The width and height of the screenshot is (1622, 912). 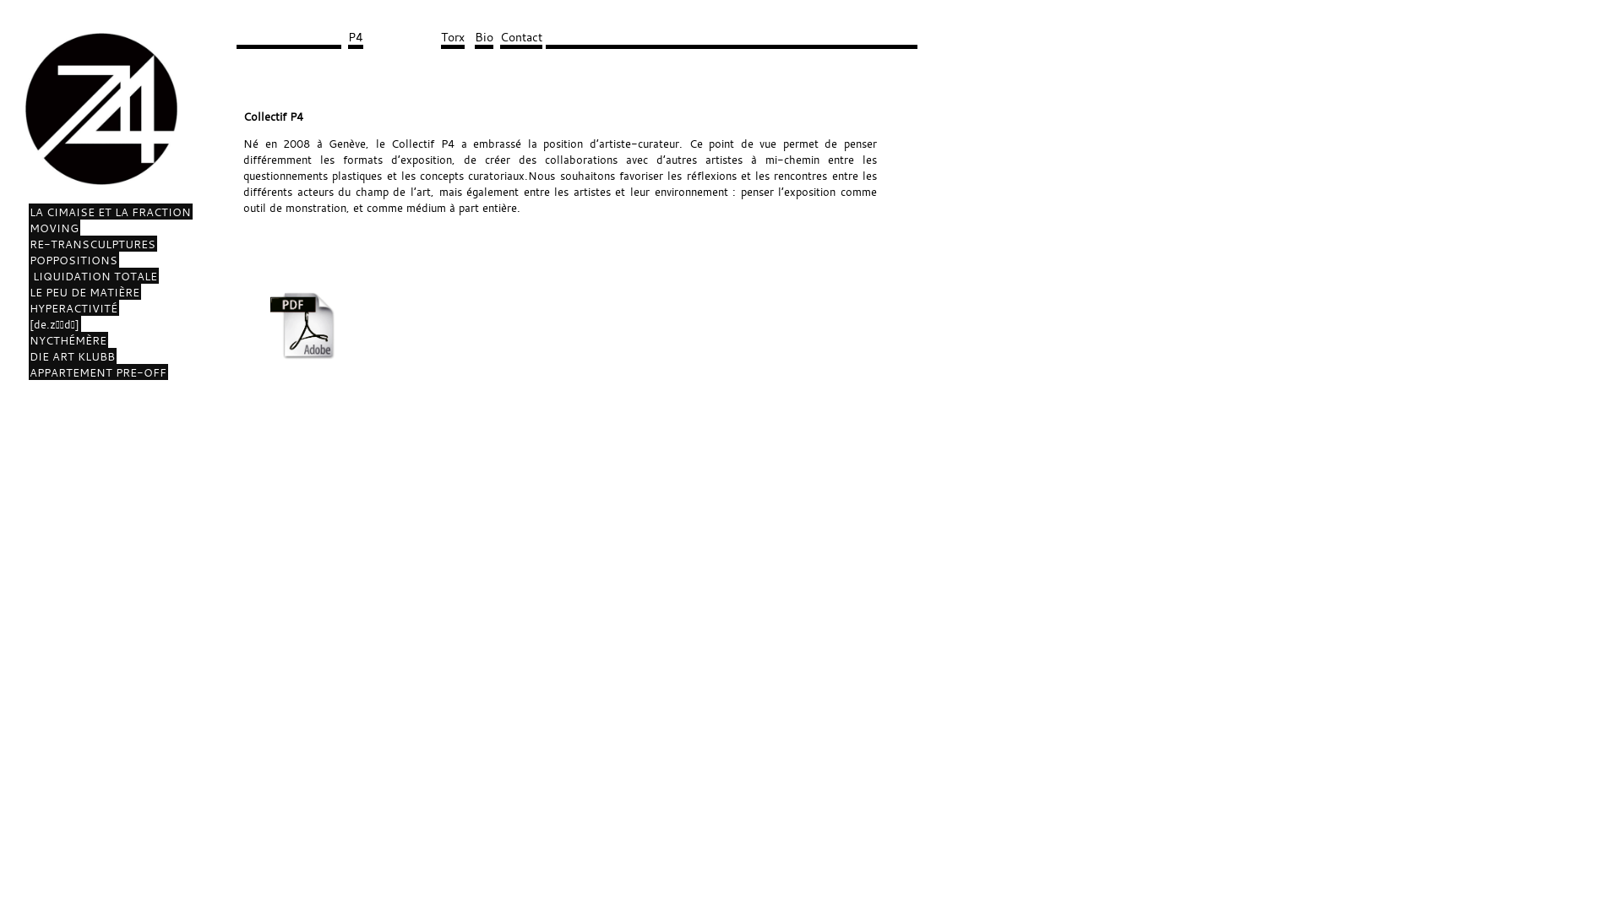 I want to click on P4, so click(x=356, y=39).